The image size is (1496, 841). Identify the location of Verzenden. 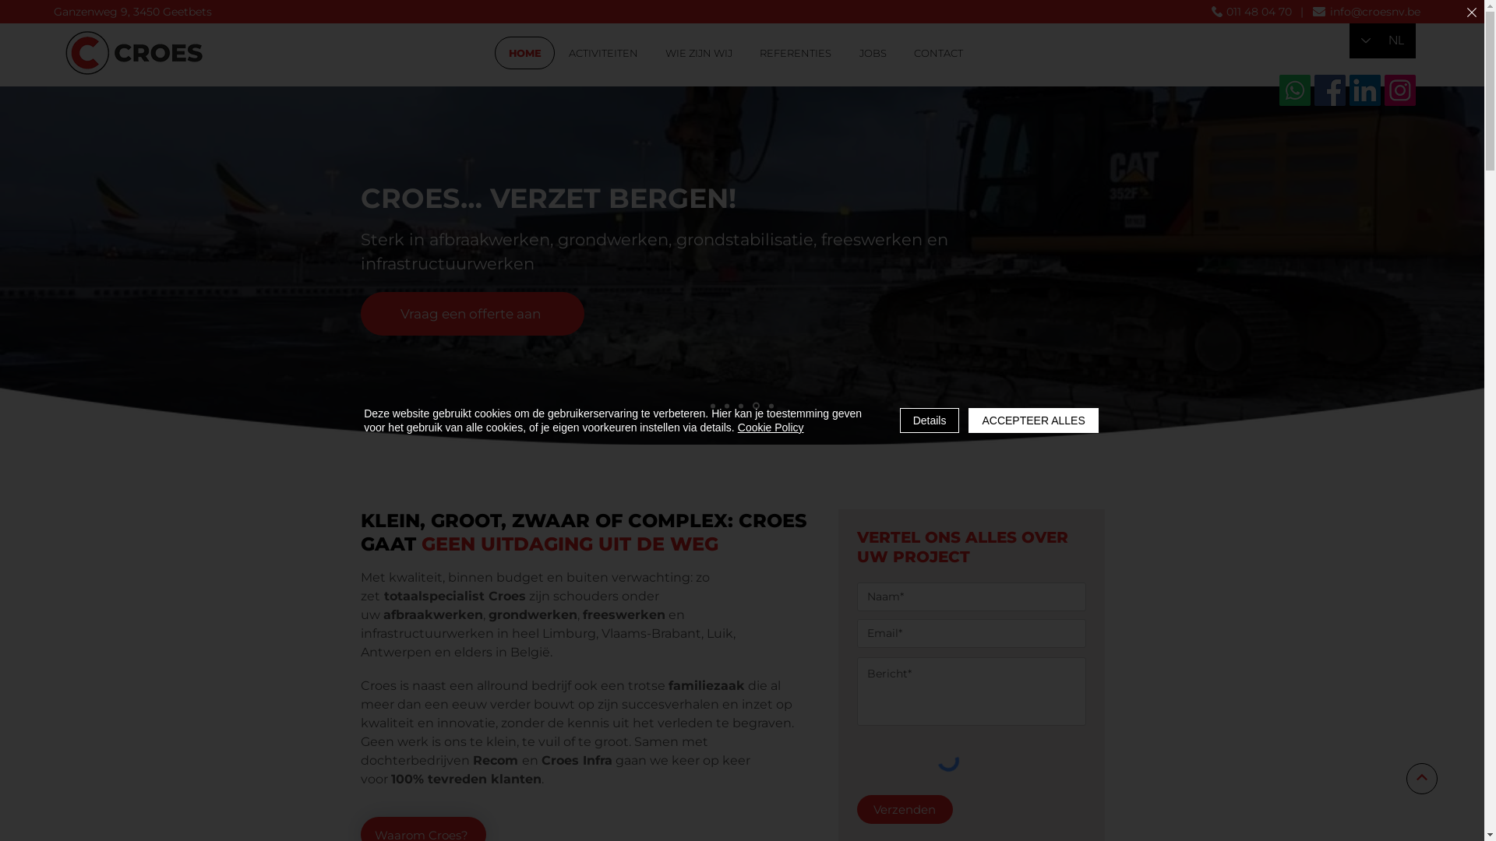
(905, 810).